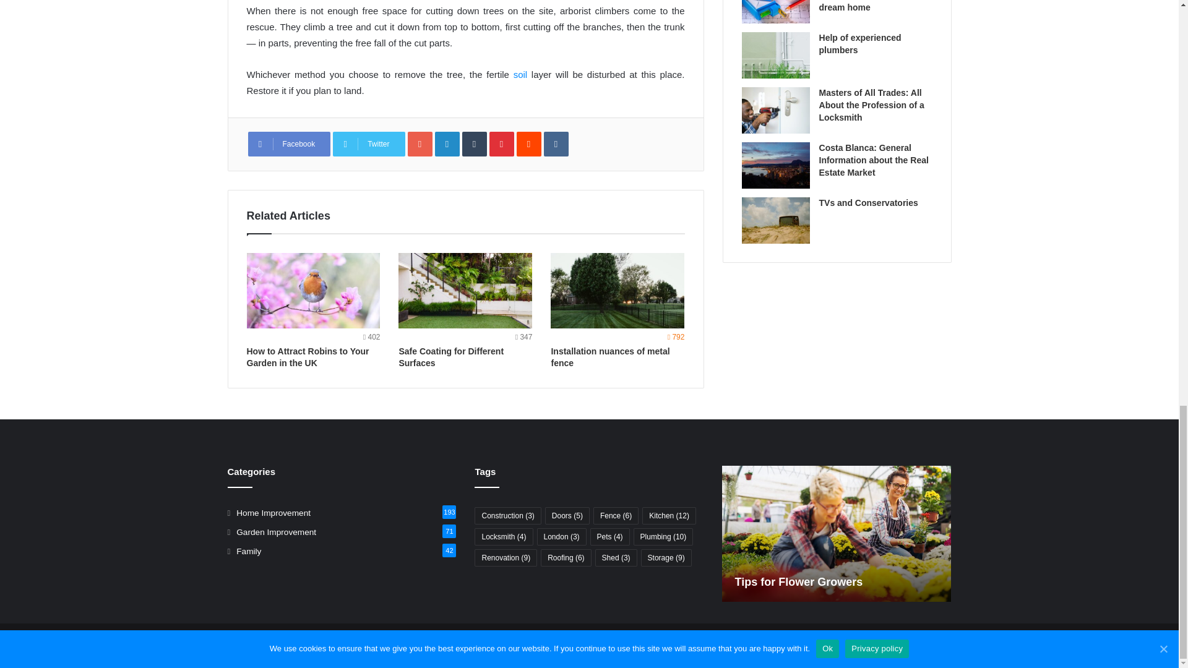 The image size is (1188, 668). What do you see at coordinates (465, 291) in the screenshot?
I see `Safe Coating for Different Surfaces` at bounding box center [465, 291].